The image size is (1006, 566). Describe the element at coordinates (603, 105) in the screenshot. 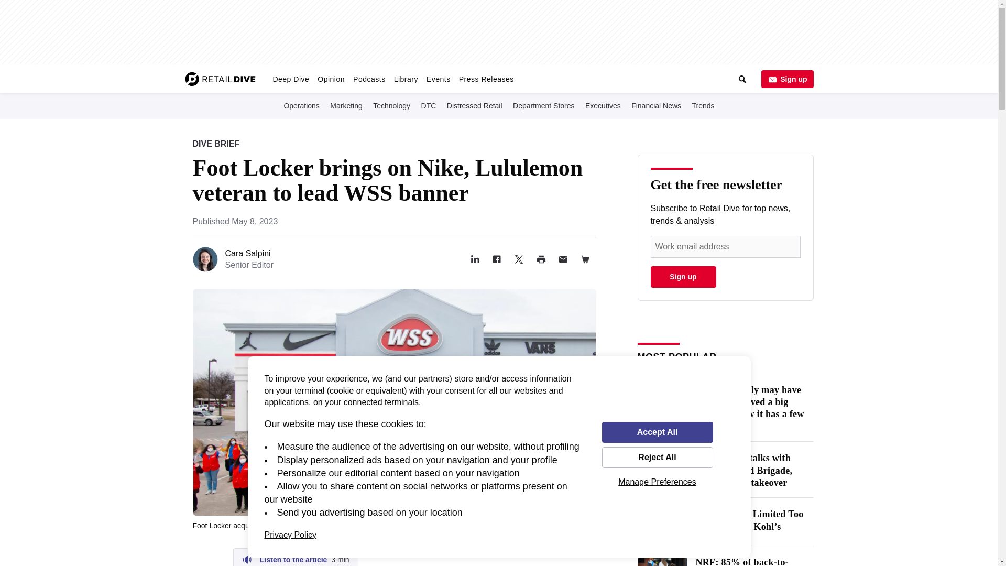

I see `Executives` at that location.